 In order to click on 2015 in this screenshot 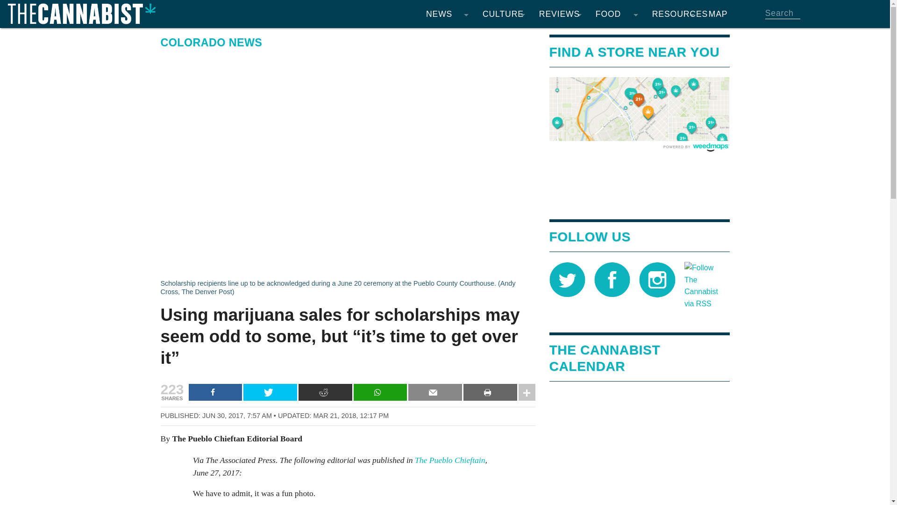, I will do `click(391, 187)`.